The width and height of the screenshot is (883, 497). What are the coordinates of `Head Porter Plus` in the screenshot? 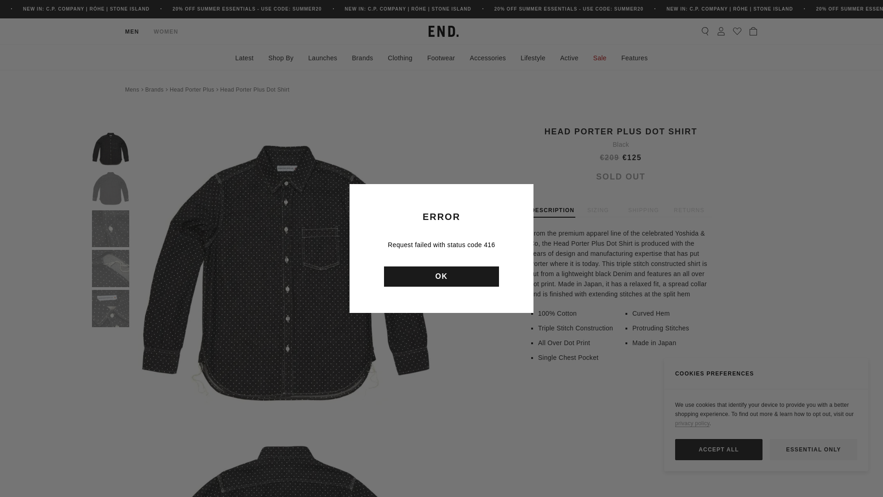 It's located at (192, 89).